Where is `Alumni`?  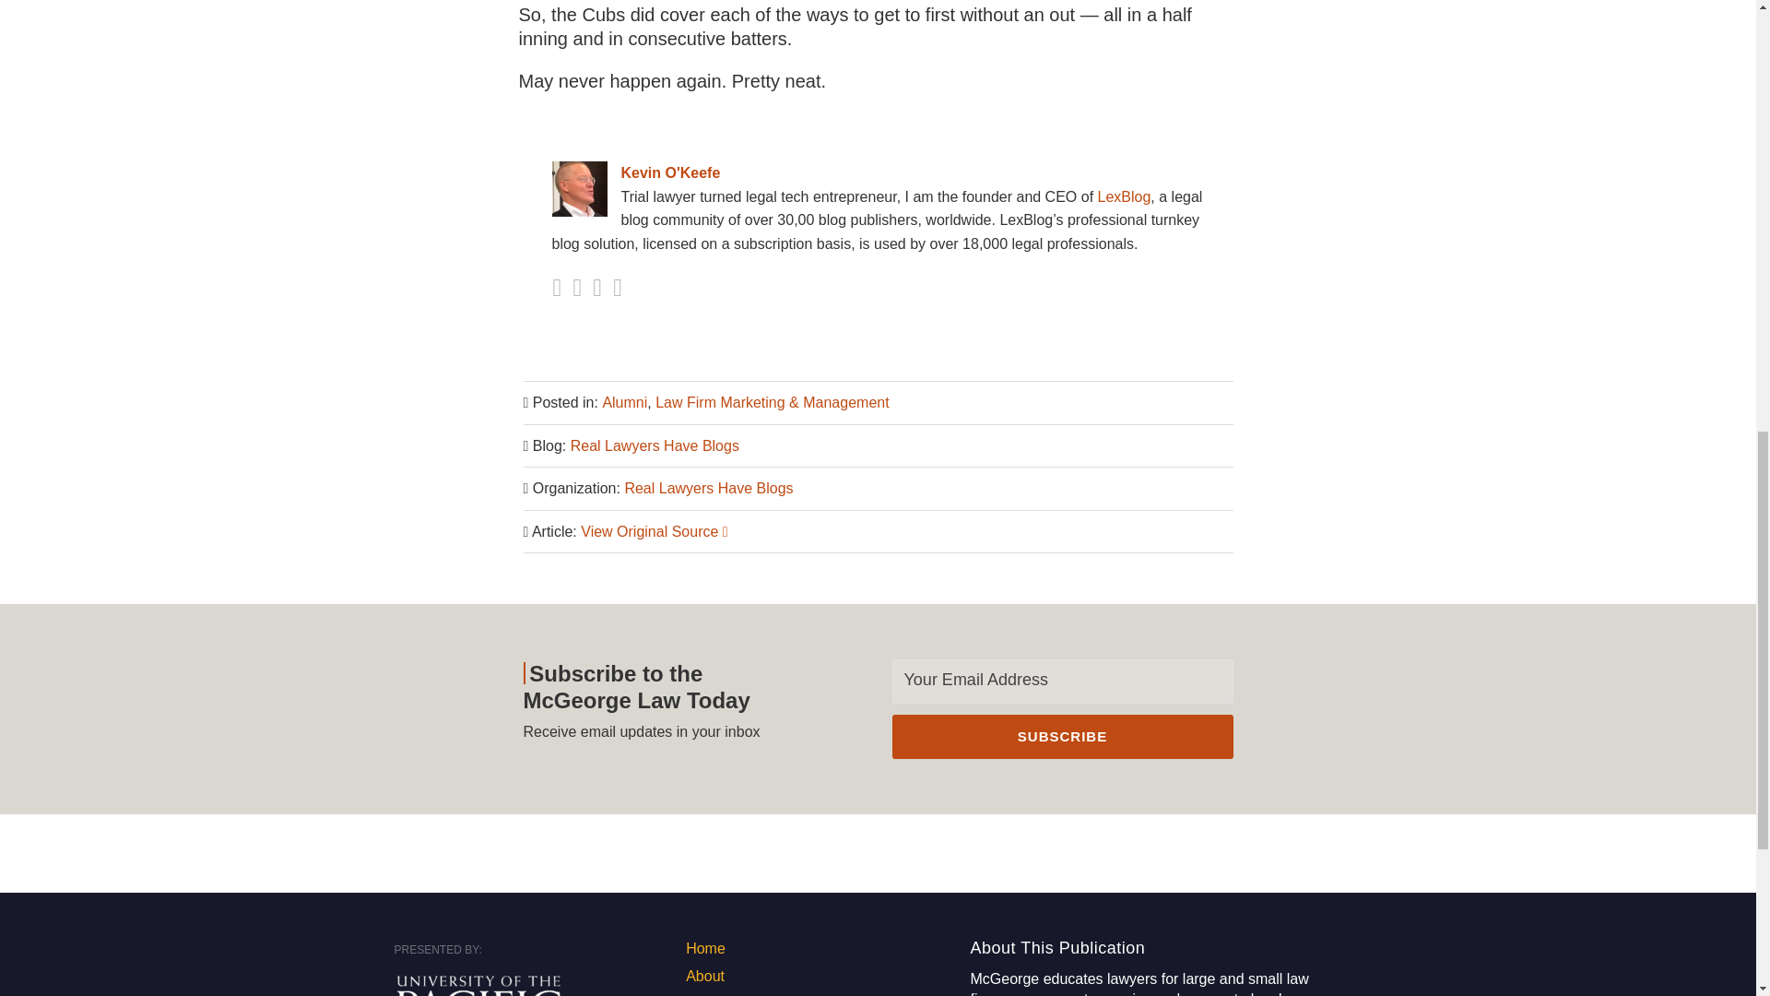
Alumni is located at coordinates (624, 402).